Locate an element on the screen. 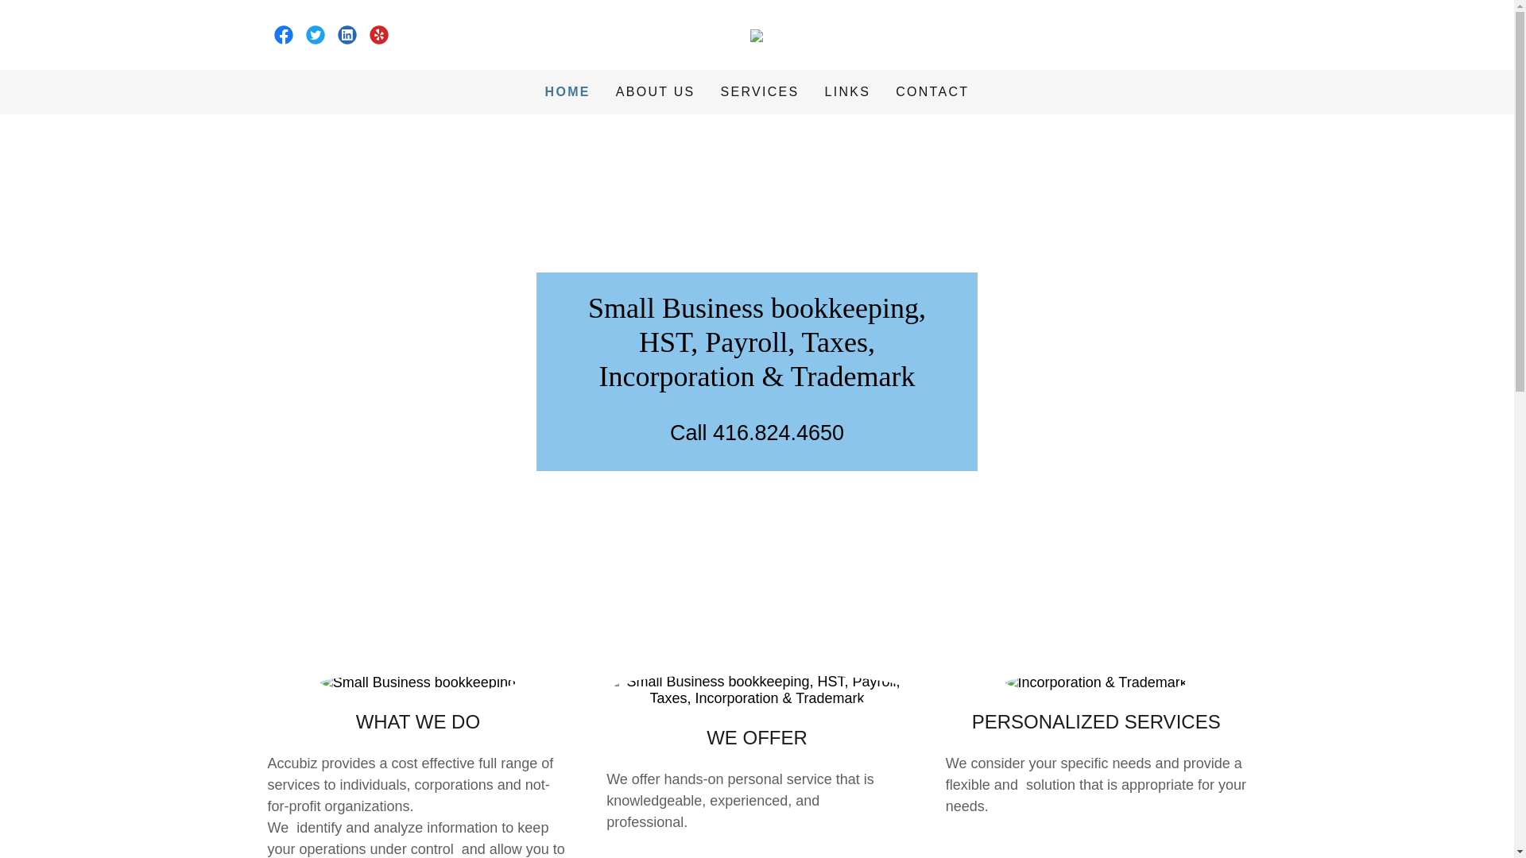 This screenshot has width=1526, height=858. ABOUT US is located at coordinates (656, 92).